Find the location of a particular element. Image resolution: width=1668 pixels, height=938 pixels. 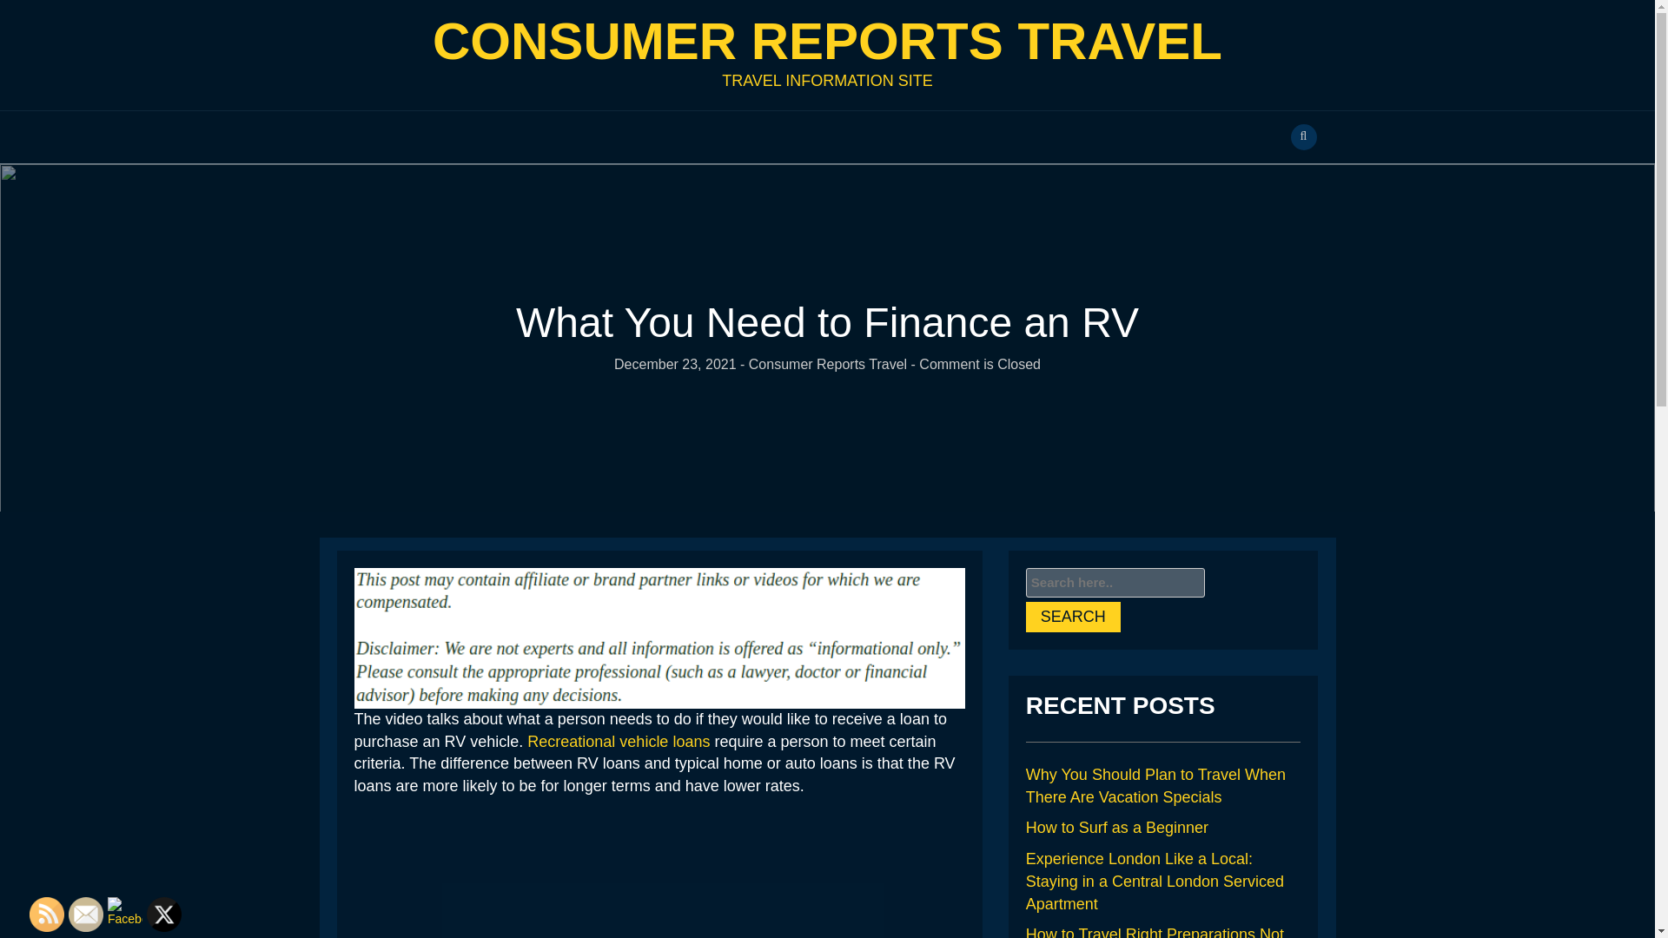

Recreational vehicle loans is located at coordinates (619, 742).